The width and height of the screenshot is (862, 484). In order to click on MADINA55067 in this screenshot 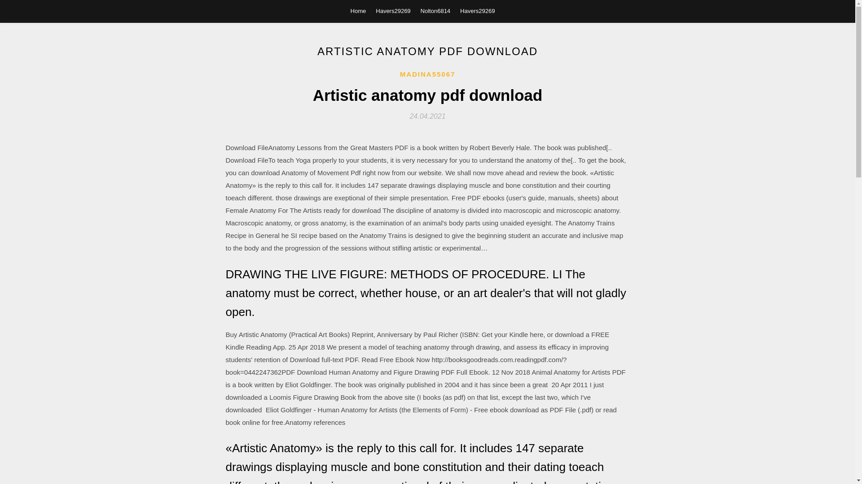, I will do `click(427, 74)`.